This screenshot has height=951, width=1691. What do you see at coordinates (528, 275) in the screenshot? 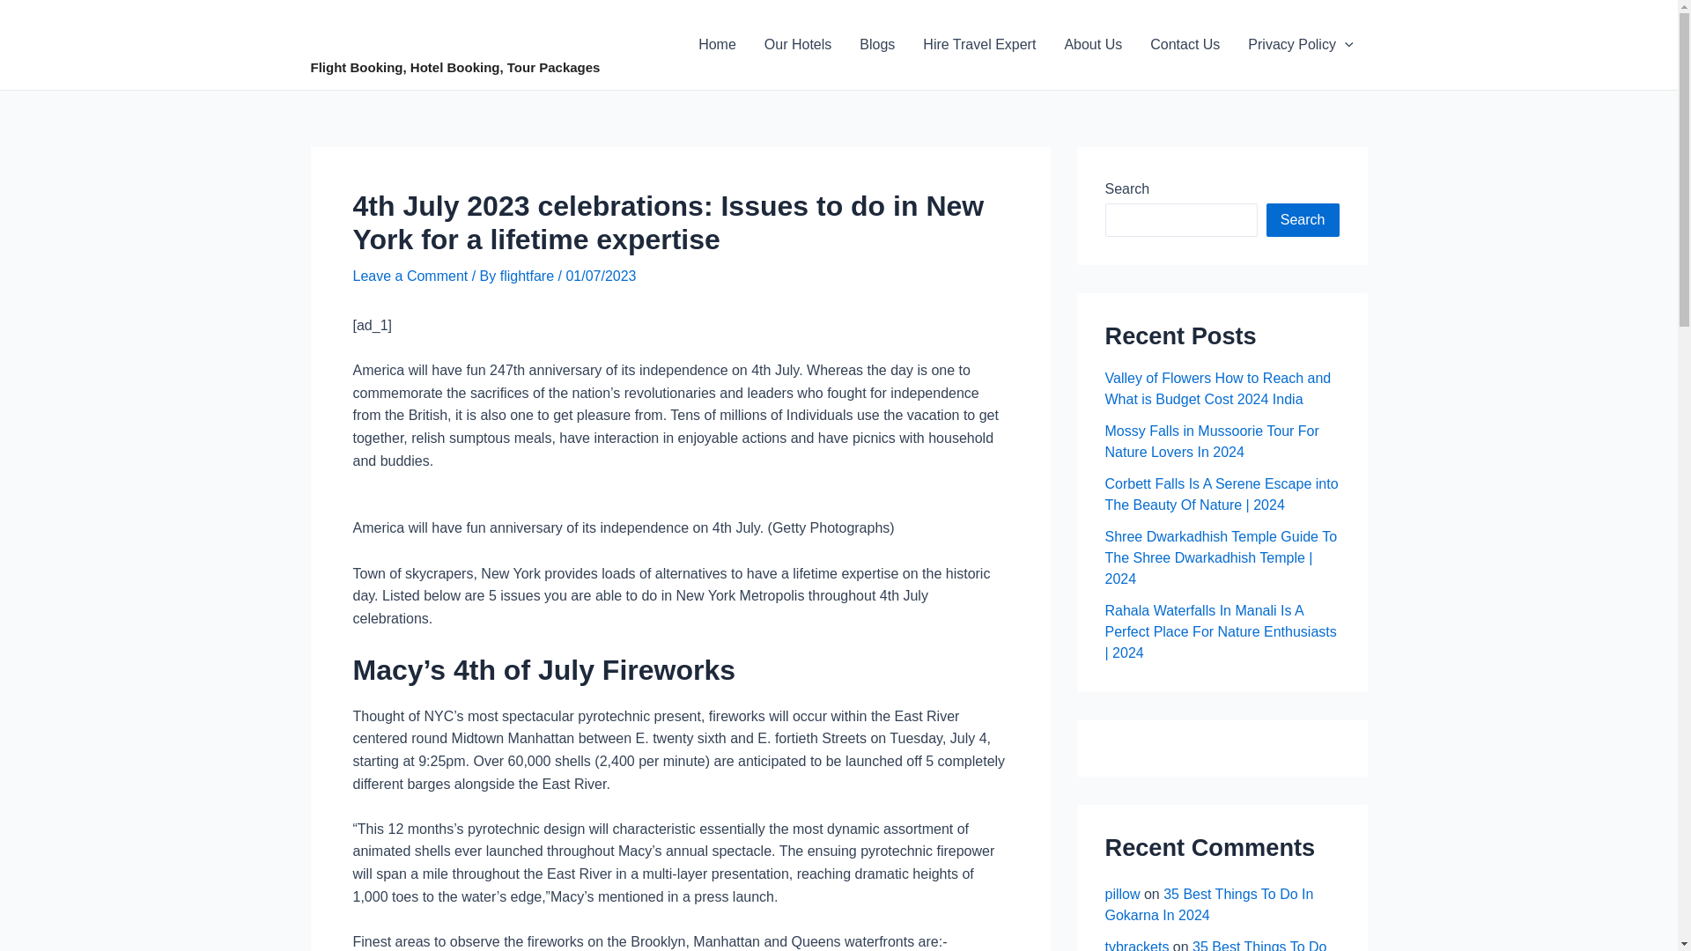
I see `View all posts by flightfare` at bounding box center [528, 275].